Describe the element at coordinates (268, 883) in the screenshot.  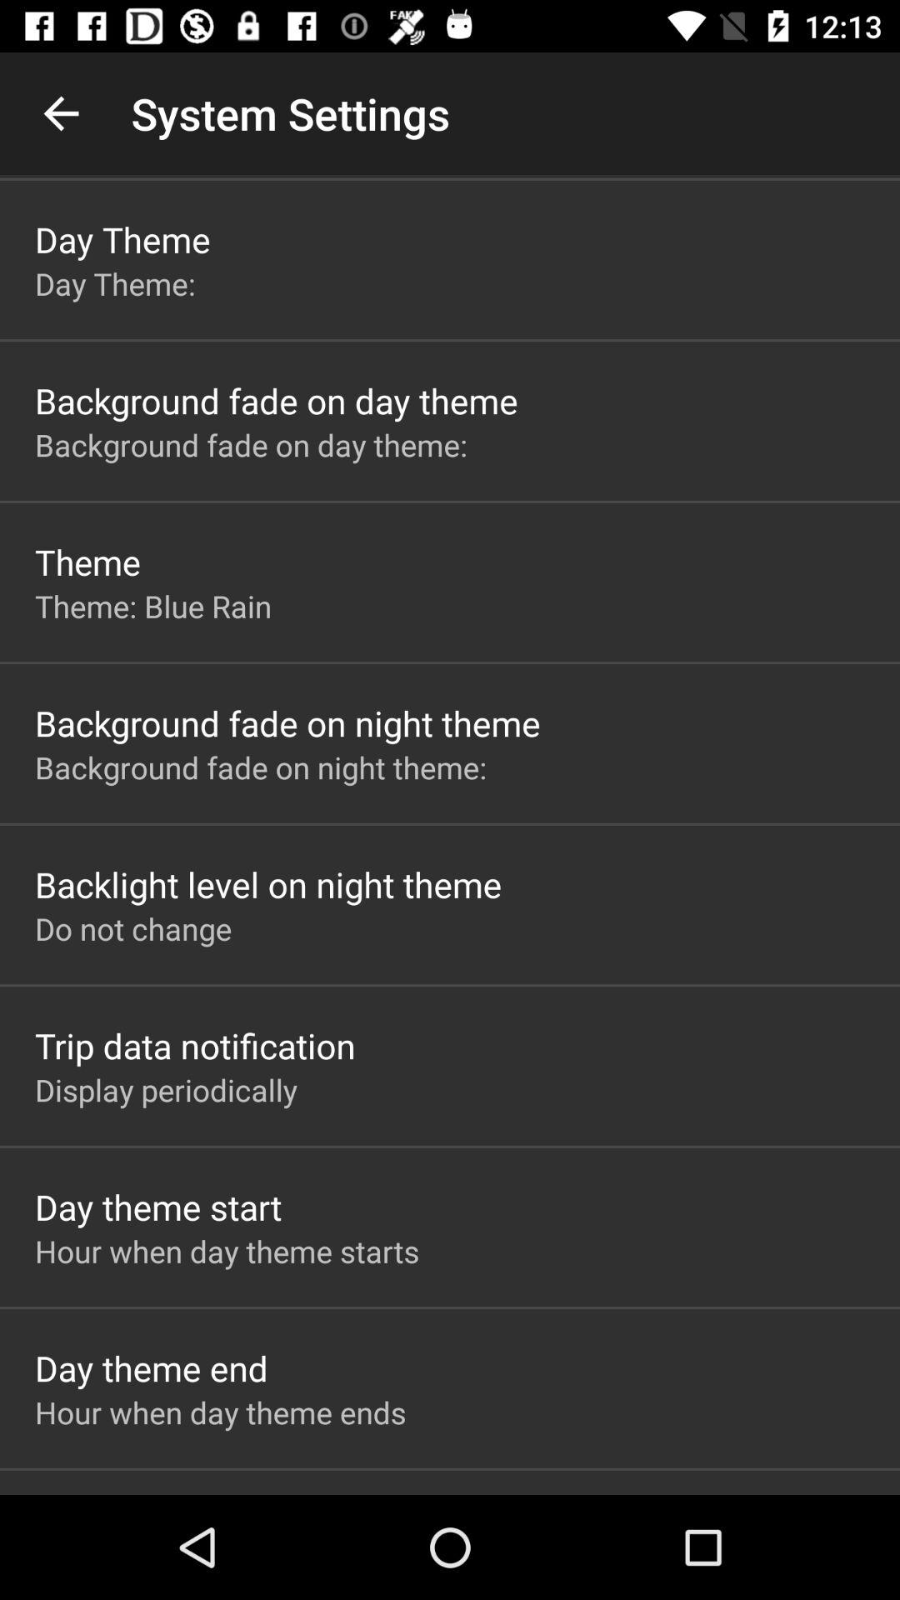
I see `flip to backlight level on app` at that location.